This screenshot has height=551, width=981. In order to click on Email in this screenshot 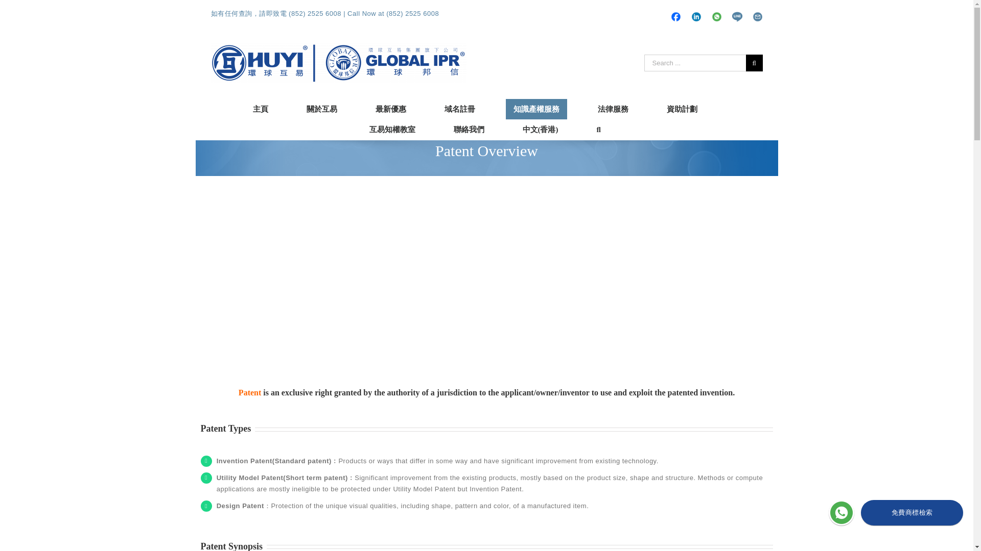, I will do `click(757, 10)`.